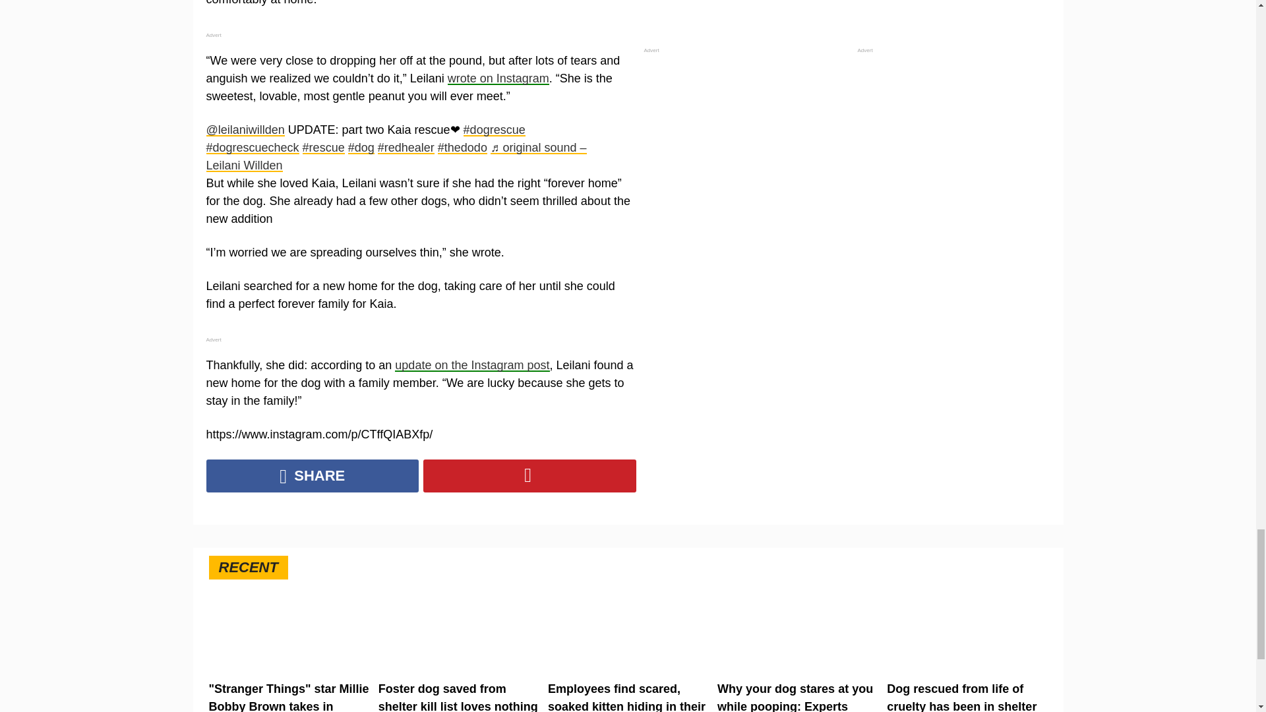  Describe the element at coordinates (472, 365) in the screenshot. I see `update on the Instagram post` at that location.